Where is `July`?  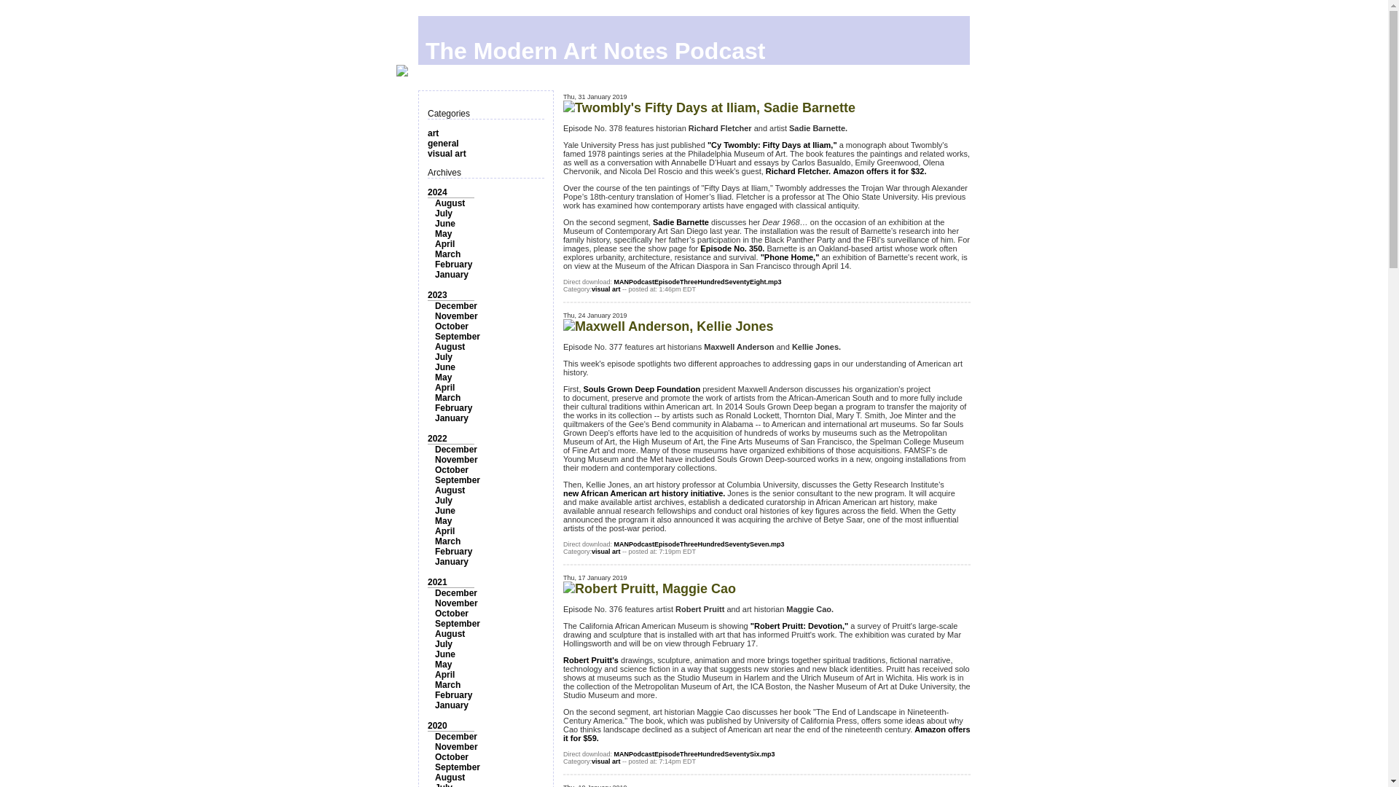 July is located at coordinates (443, 214).